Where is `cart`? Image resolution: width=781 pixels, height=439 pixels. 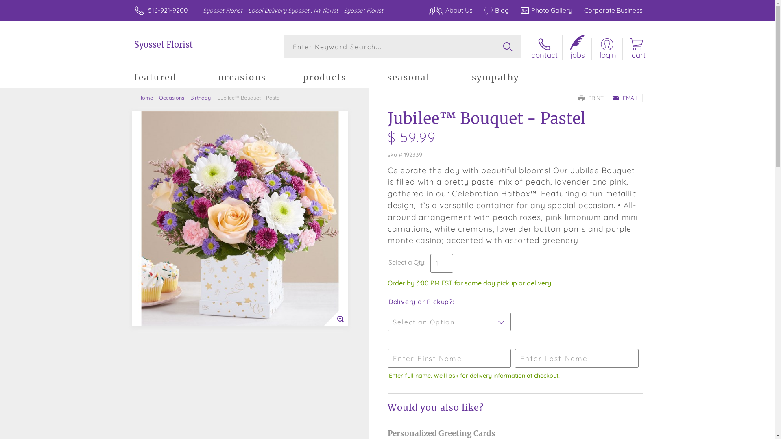 cart is located at coordinates (636, 49).